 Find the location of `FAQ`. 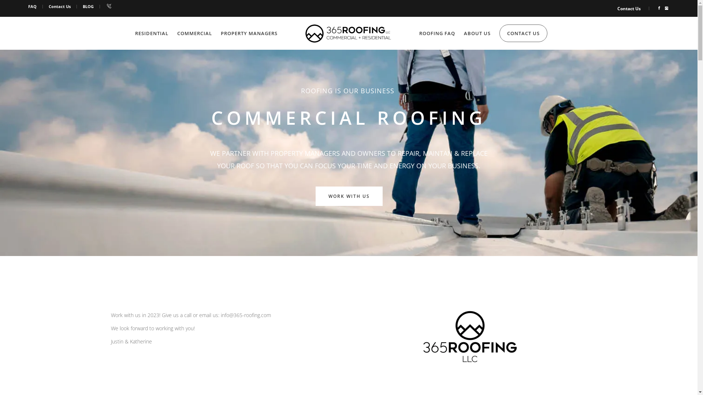

FAQ is located at coordinates (32, 7).